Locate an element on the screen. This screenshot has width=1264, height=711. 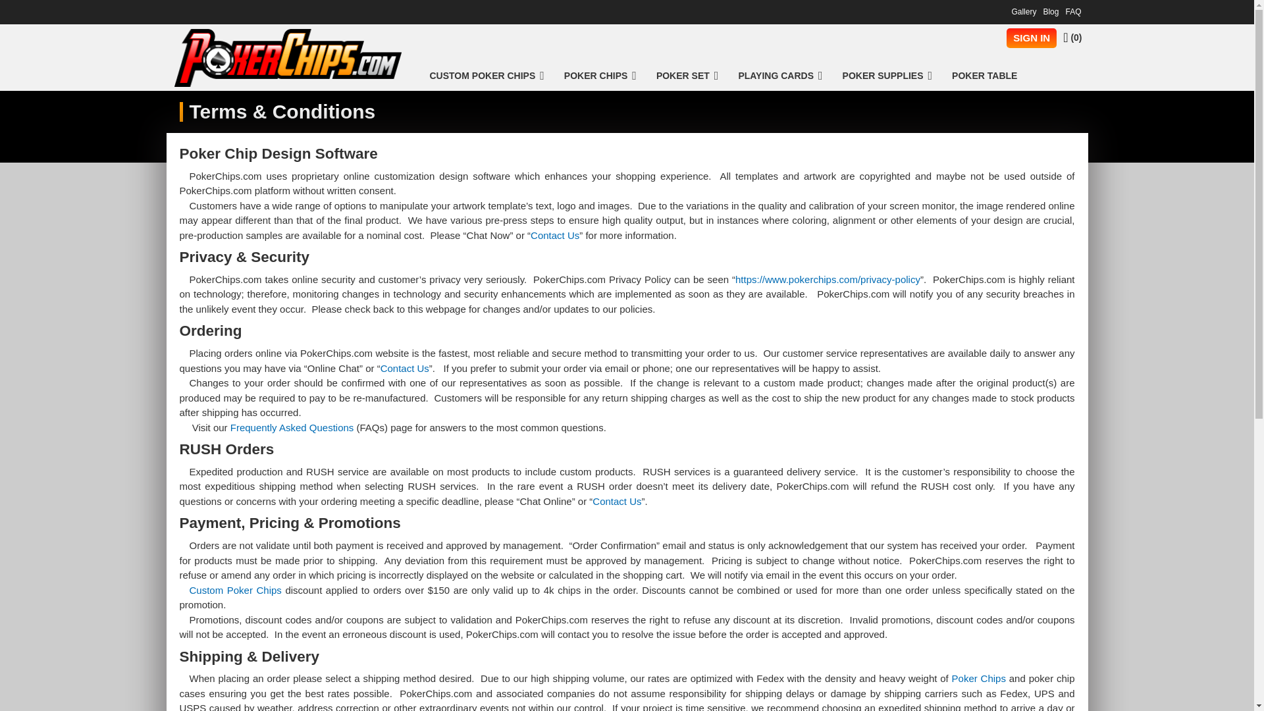
Poker Chips is located at coordinates (600, 76).